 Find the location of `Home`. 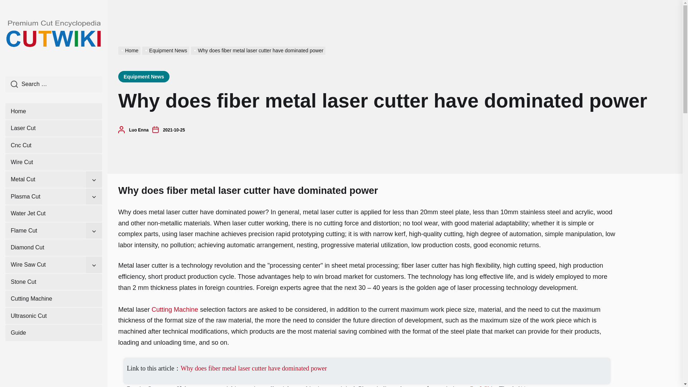

Home is located at coordinates (54, 111).